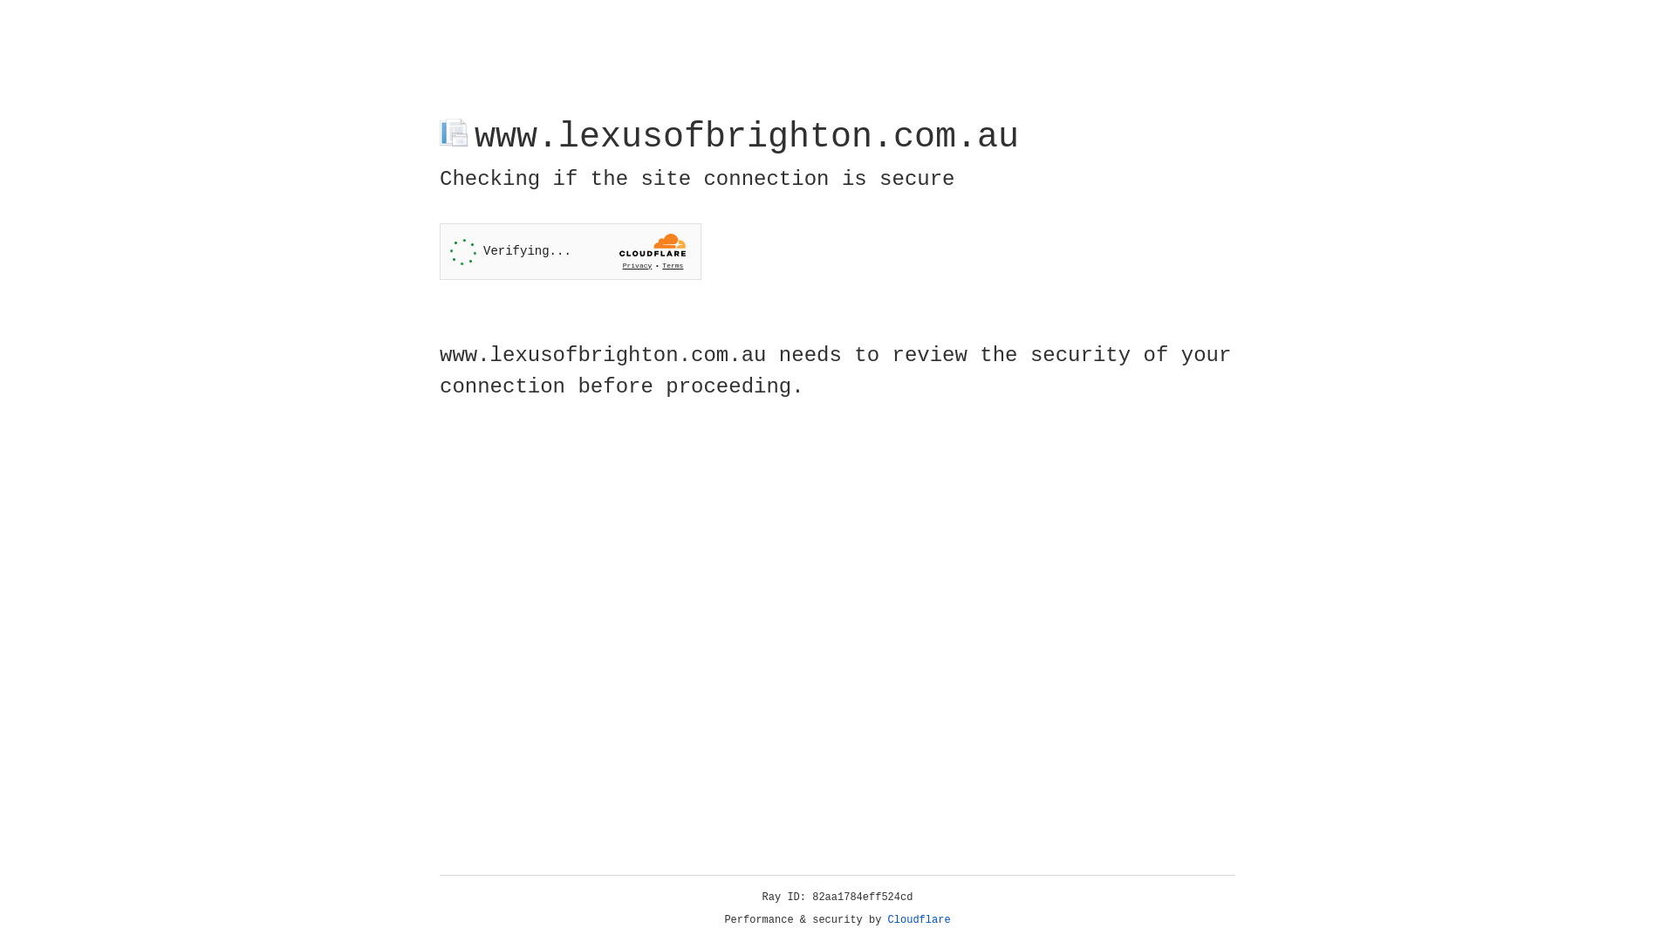 The image size is (1675, 942). What do you see at coordinates (571, 251) in the screenshot?
I see `Widget containing a Cloudflare security challenge` at bounding box center [571, 251].